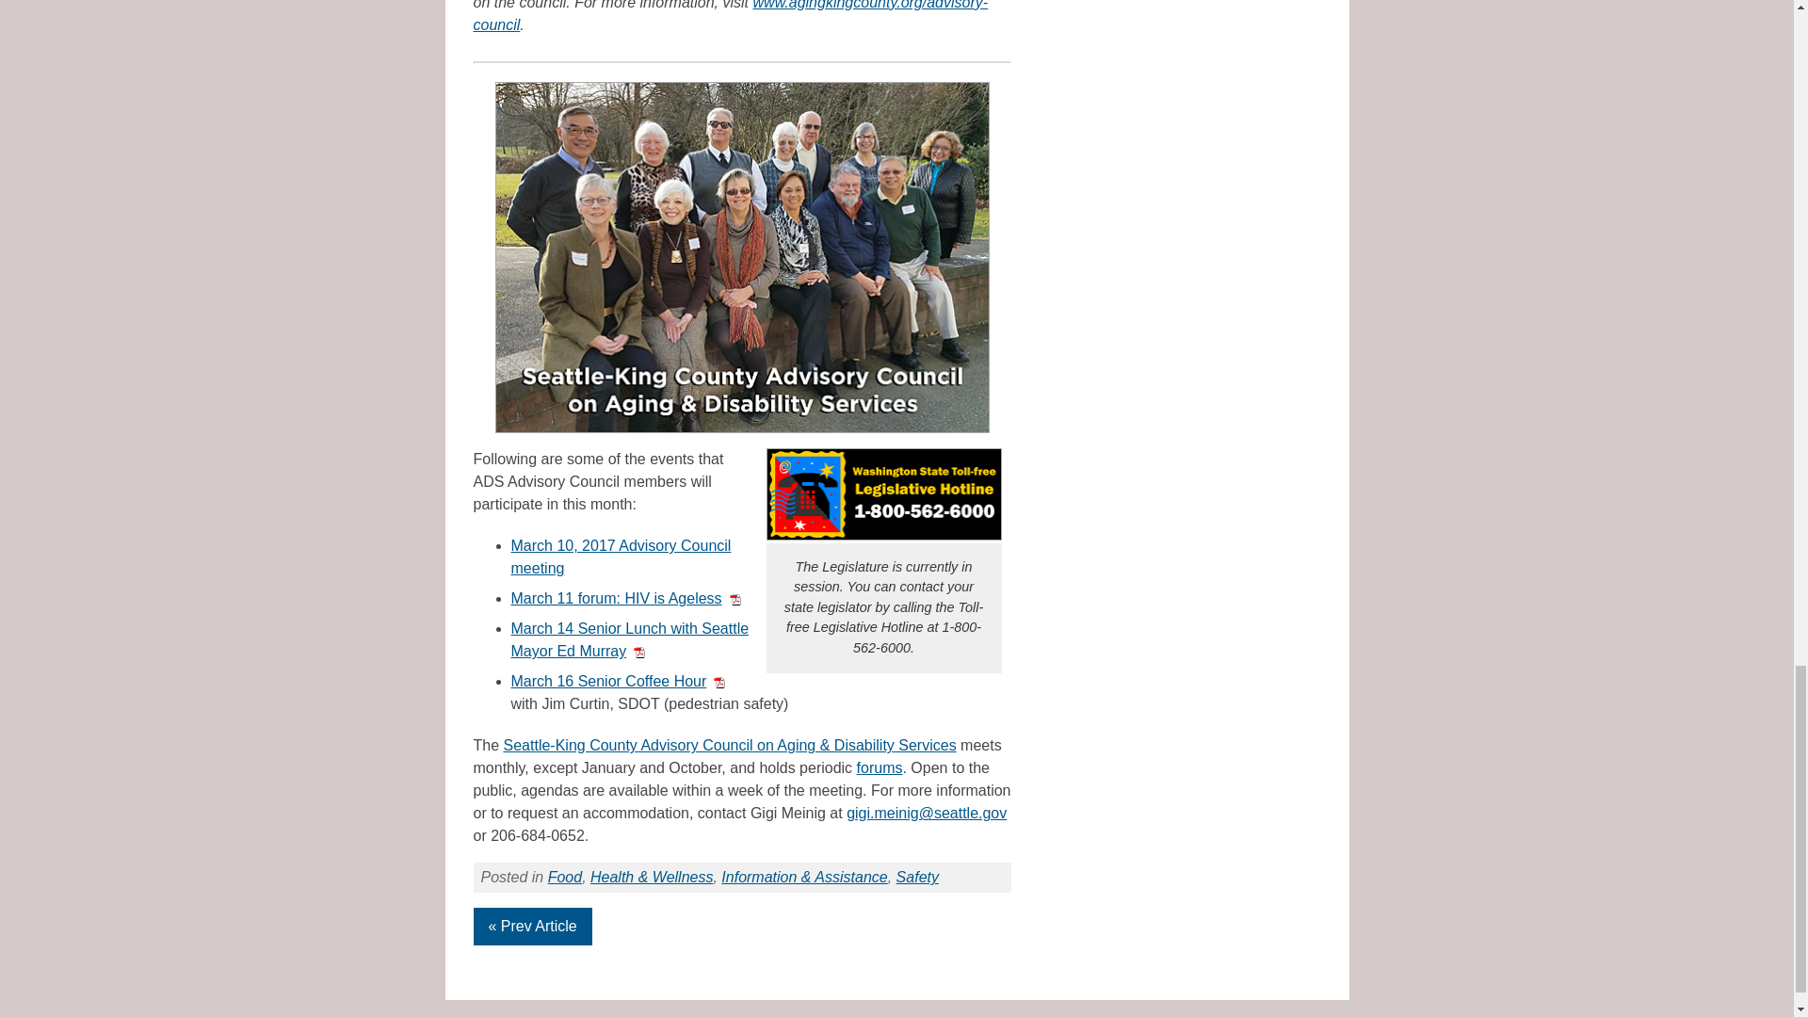  Describe the element at coordinates (624, 598) in the screenshot. I see `March 11 forum: HIV is Ageless` at that location.